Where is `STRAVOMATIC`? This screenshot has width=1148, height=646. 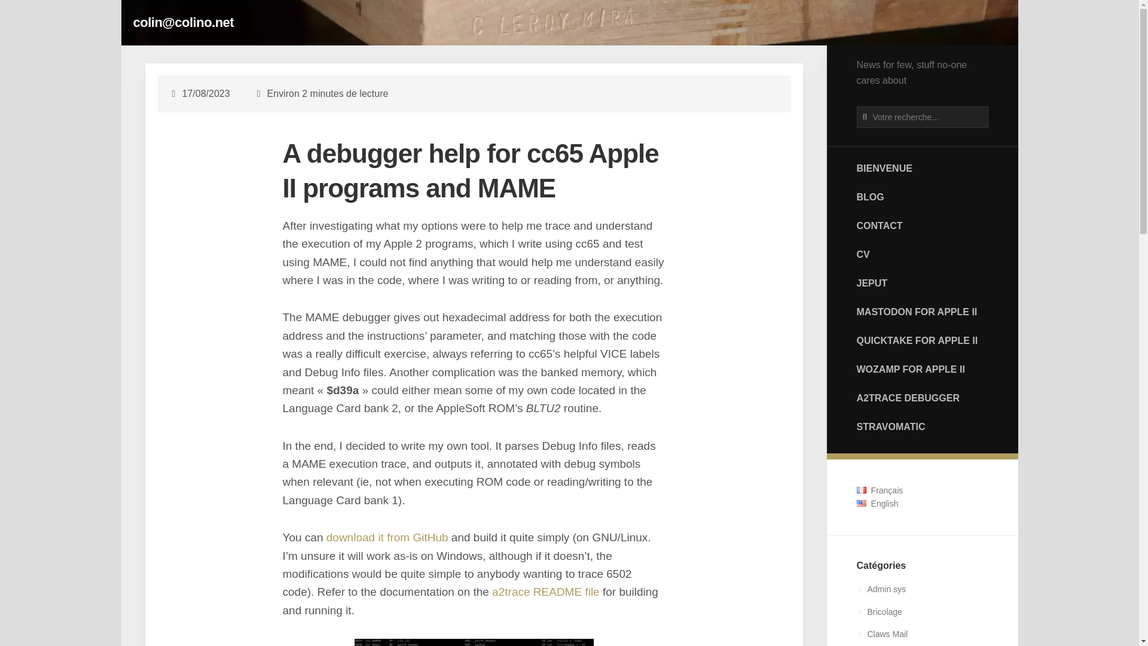
STRAVOMATIC is located at coordinates (922, 427).